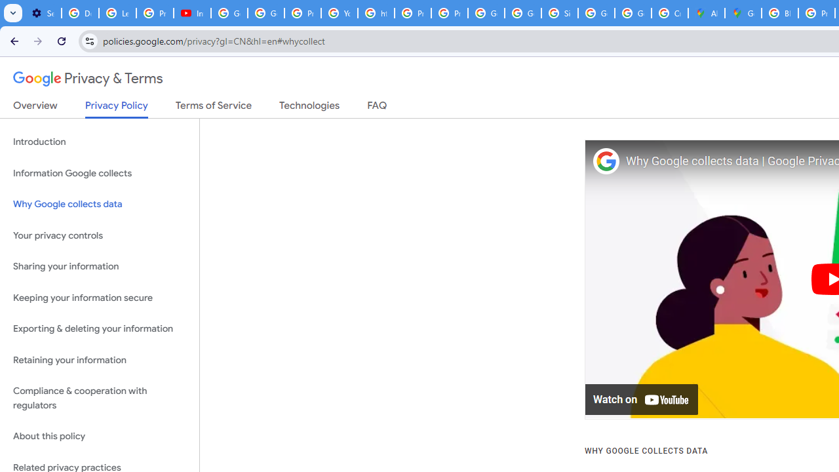  What do you see at coordinates (670, 13) in the screenshot?
I see `Create your Google Account` at bounding box center [670, 13].